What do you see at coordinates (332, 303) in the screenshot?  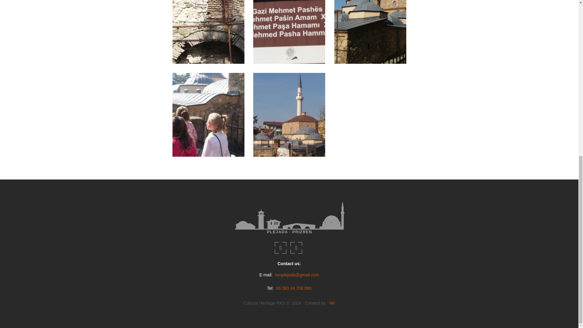 I see `NK` at bounding box center [332, 303].